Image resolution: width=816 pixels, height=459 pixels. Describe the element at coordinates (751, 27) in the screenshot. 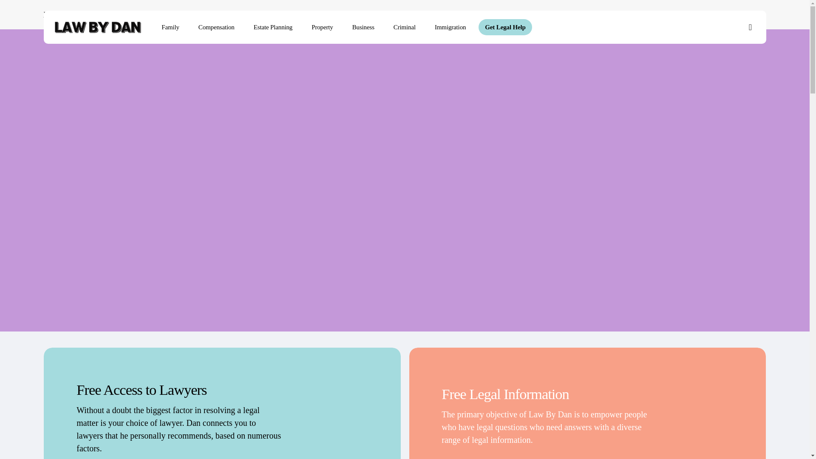

I see `search` at that location.